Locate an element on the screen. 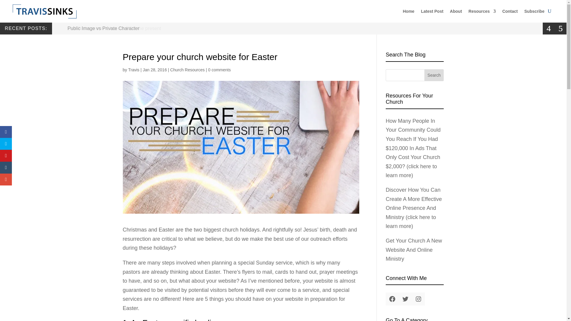 The image size is (571, 321). Posts by Travis is located at coordinates (134, 70).